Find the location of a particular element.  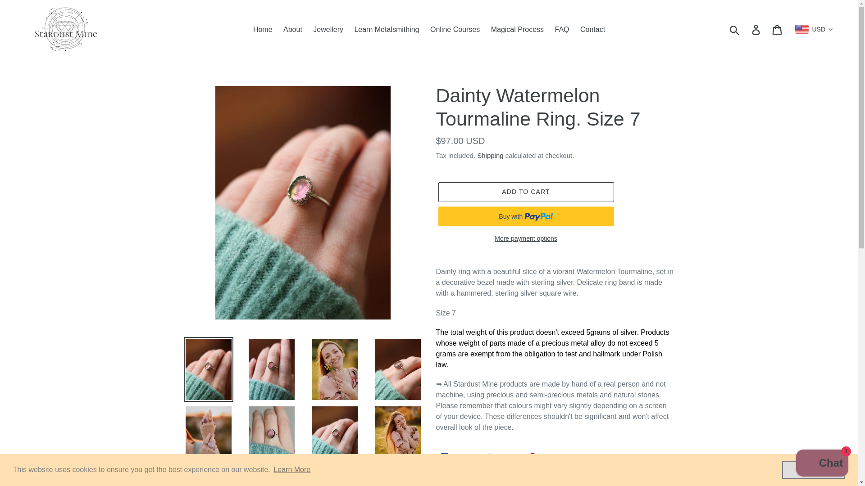

Contact is located at coordinates (593, 29).